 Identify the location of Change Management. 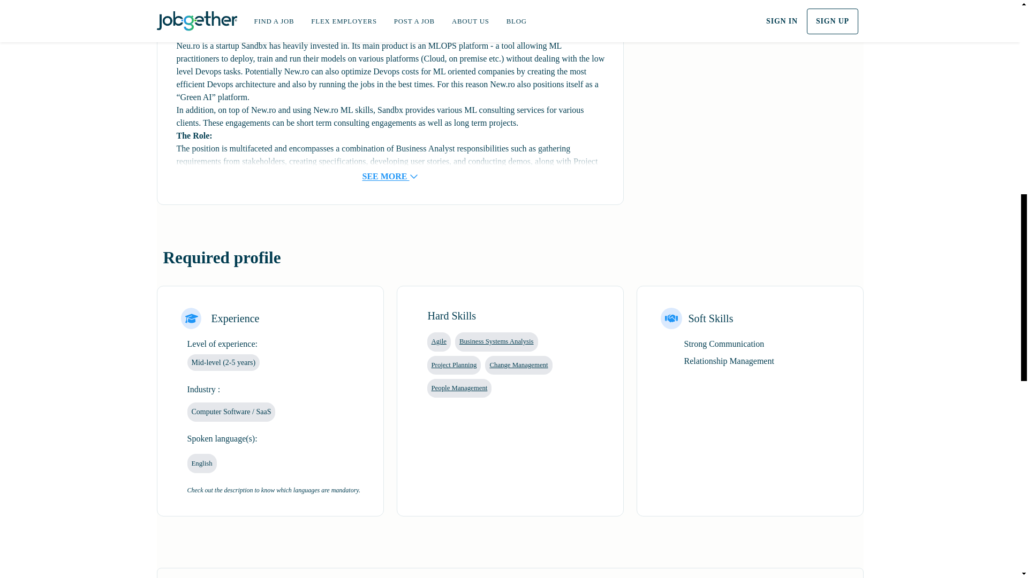
(518, 364).